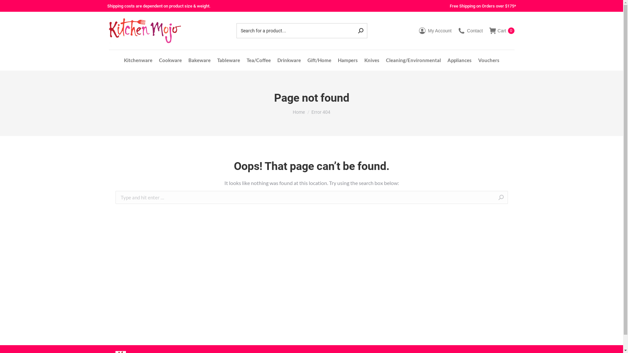 The image size is (628, 353). What do you see at coordinates (138, 60) in the screenshot?
I see `Kitchenware` at bounding box center [138, 60].